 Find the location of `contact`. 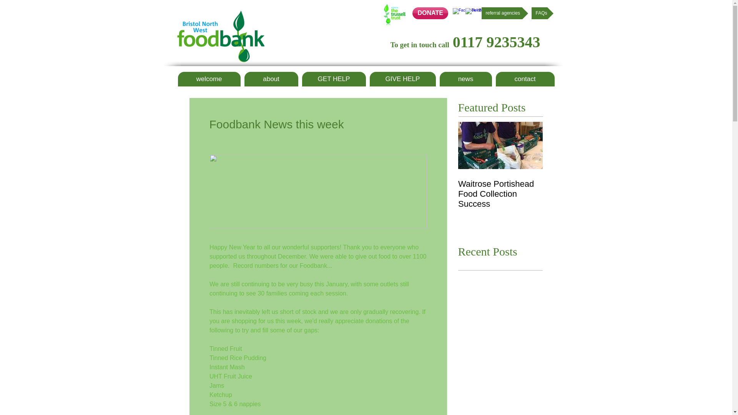

contact is located at coordinates (525, 79).